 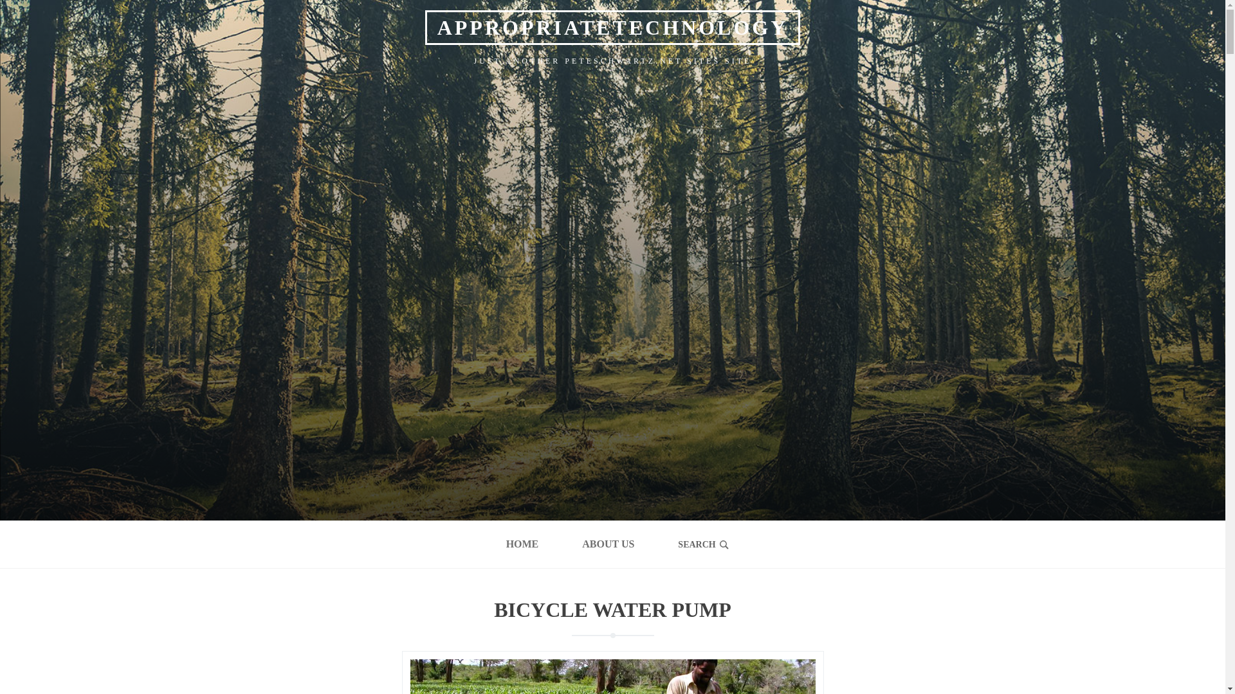 I want to click on HOME, so click(x=522, y=544).